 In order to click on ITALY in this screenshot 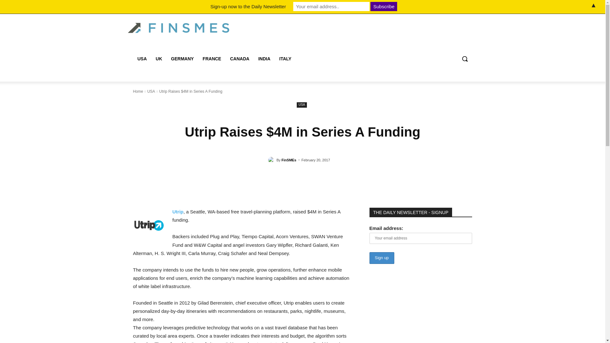, I will do `click(285, 58)`.